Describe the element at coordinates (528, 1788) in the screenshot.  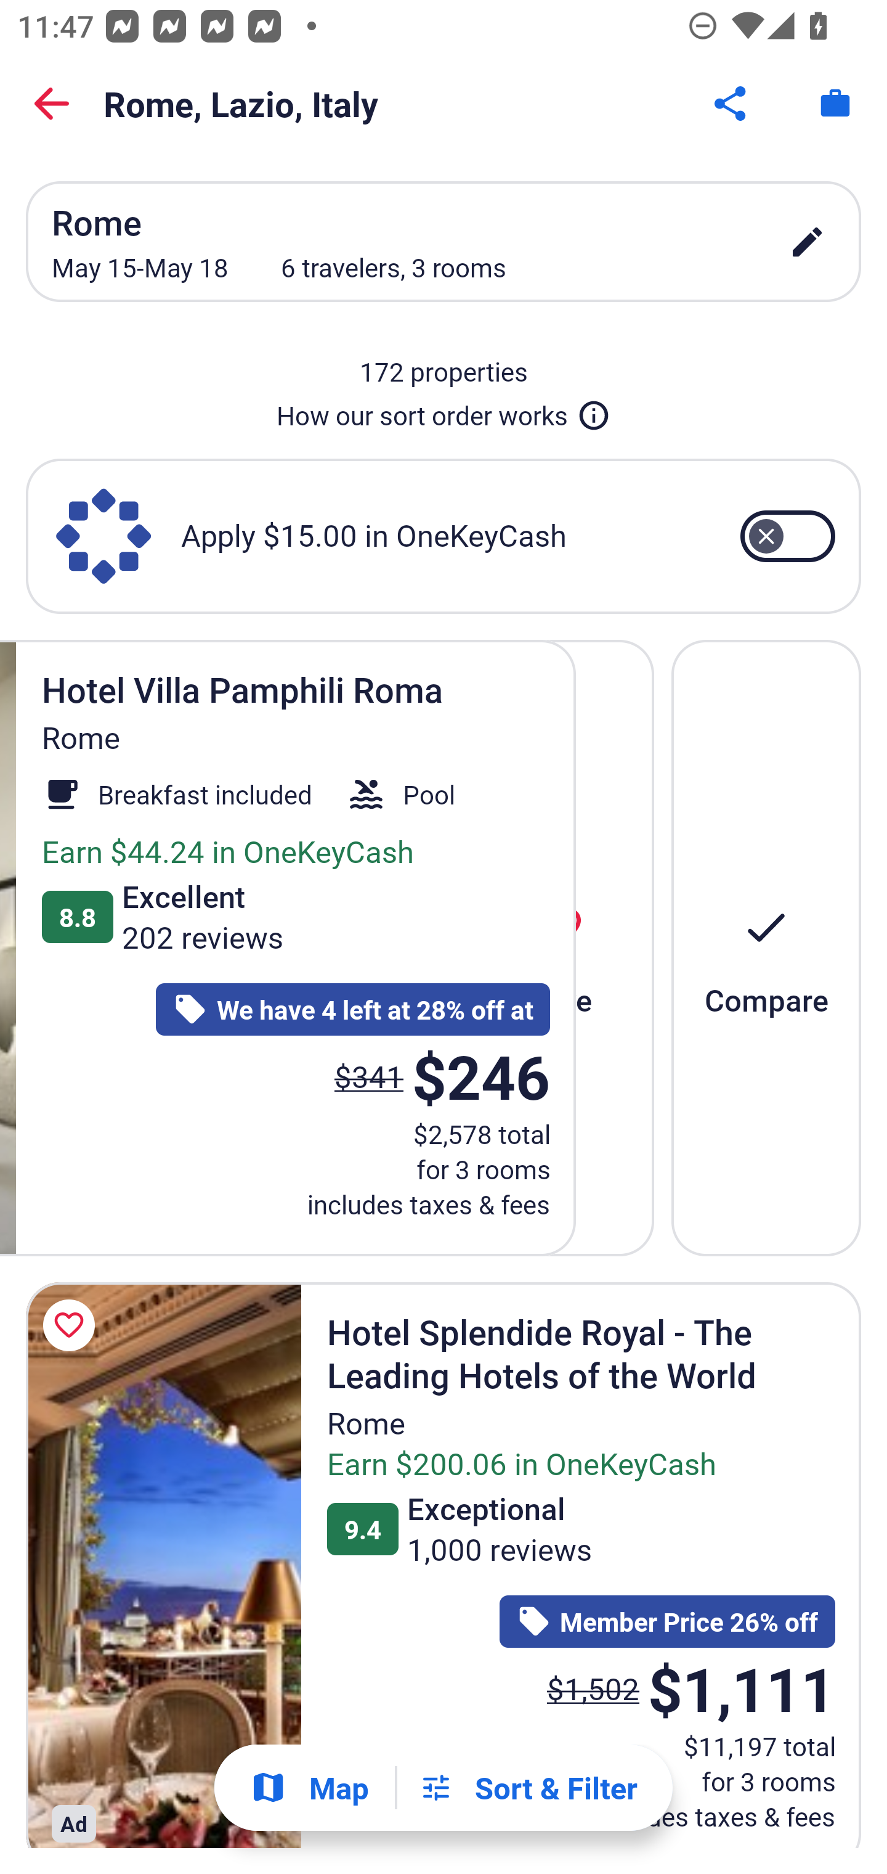
I see `Filters Sort & Filter Filters Button` at that location.